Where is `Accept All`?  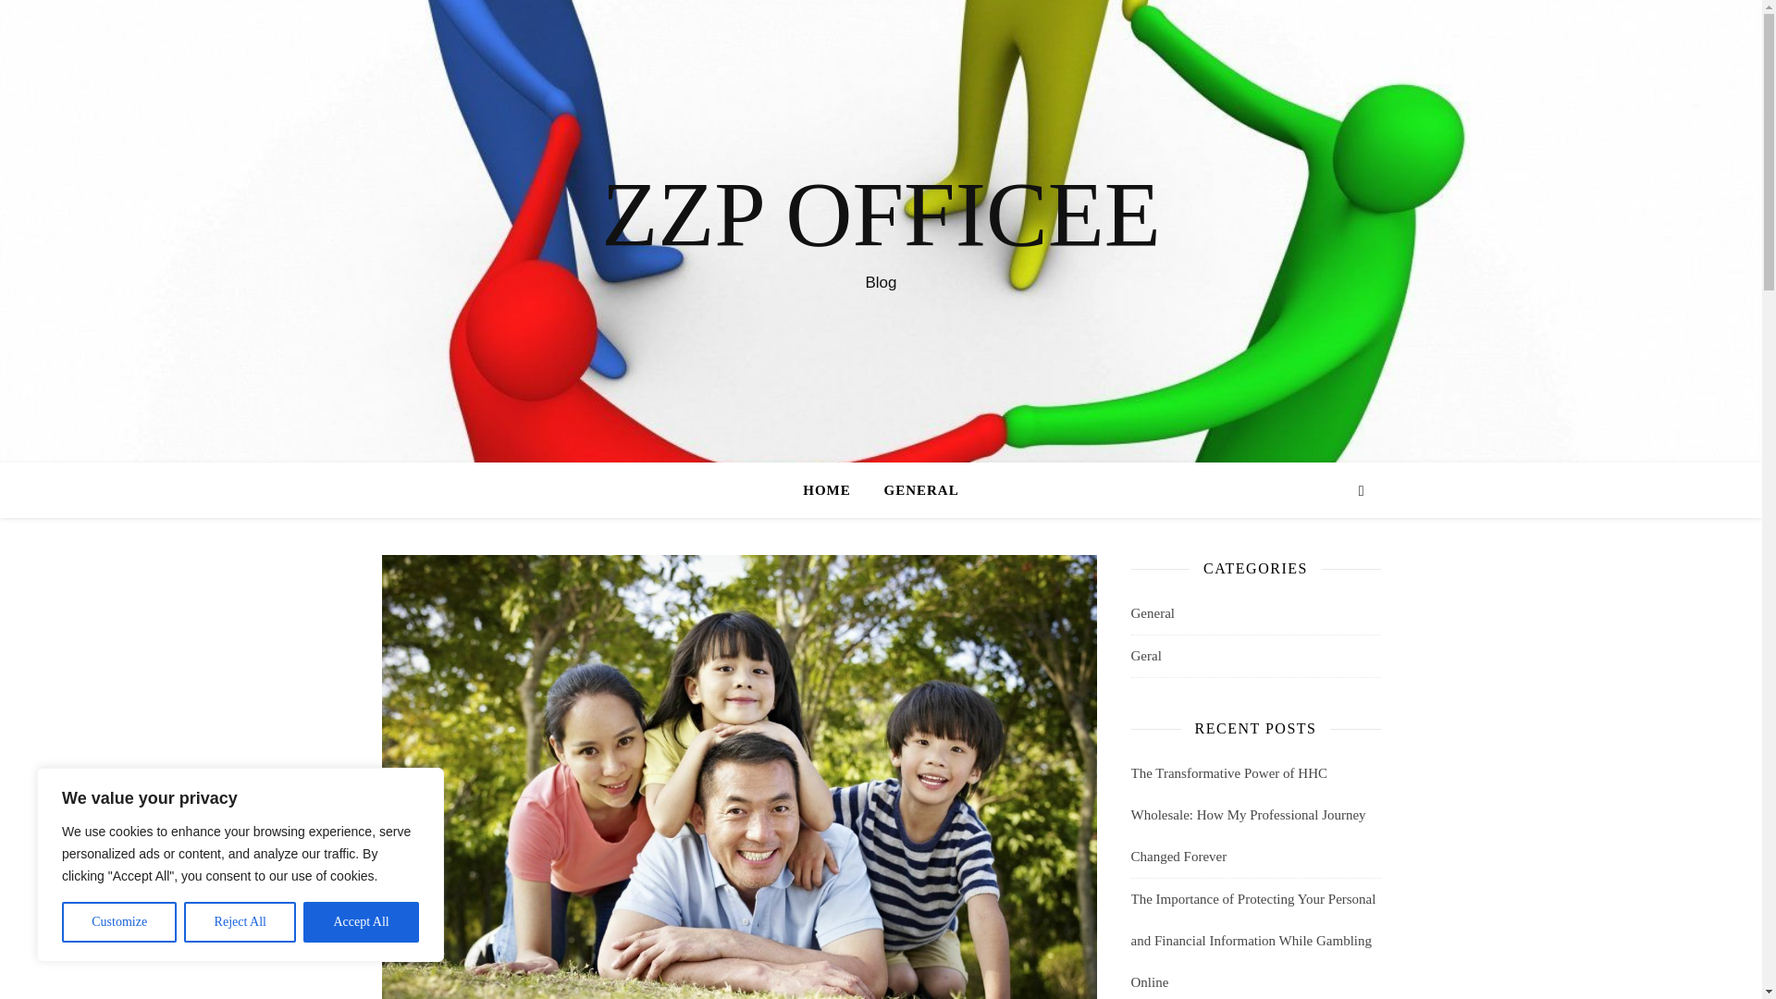
Accept All is located at coordinates (361, 922).